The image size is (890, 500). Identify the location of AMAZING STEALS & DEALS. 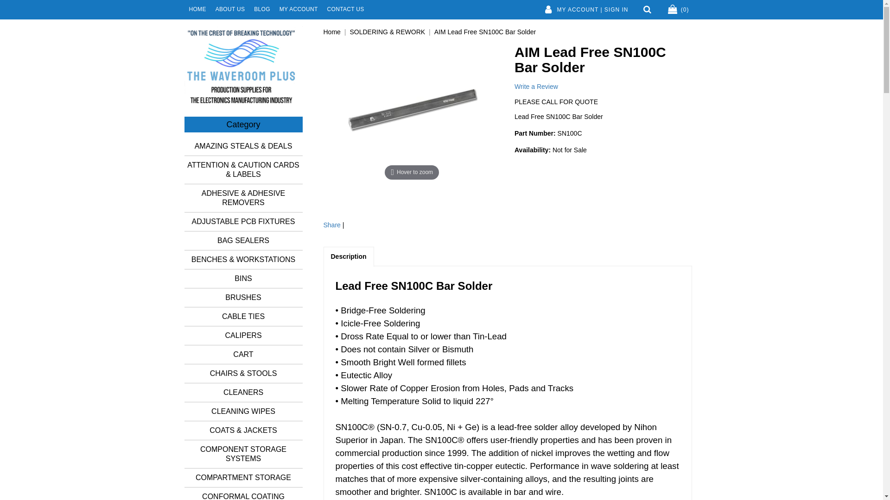
(244, 146).